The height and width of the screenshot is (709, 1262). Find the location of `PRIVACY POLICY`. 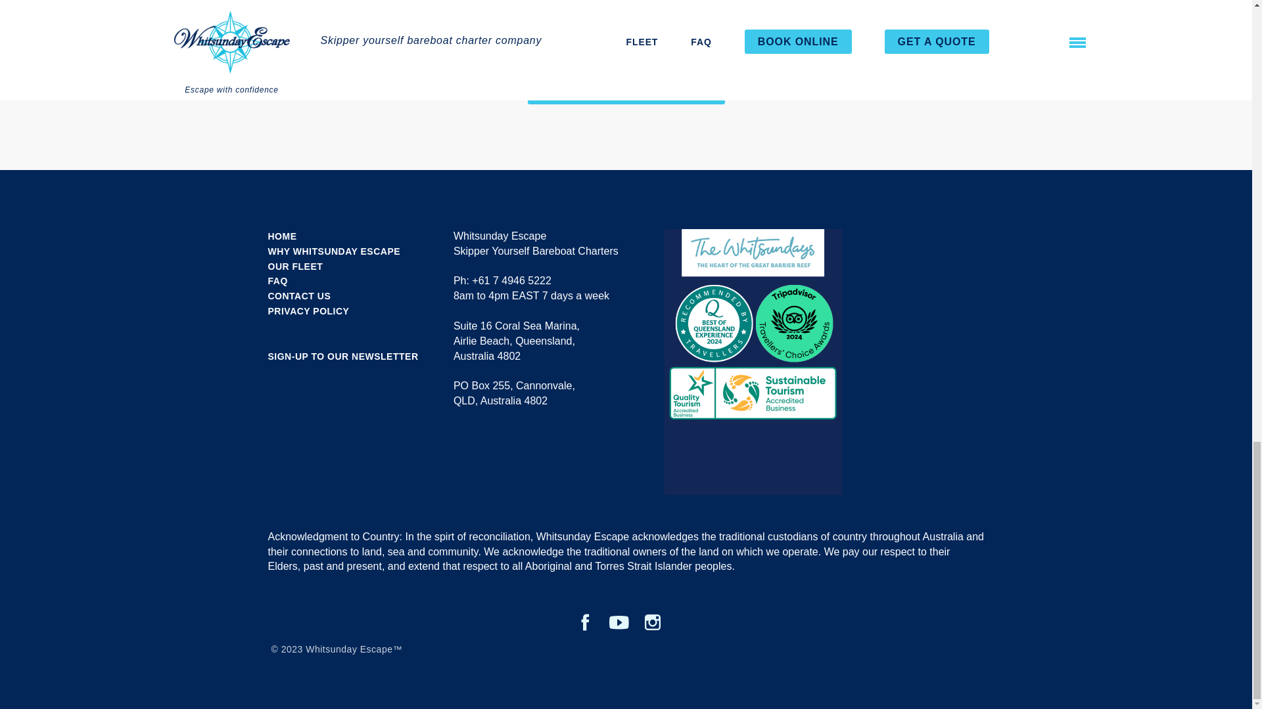

PRIVACY POLICY is located at coordinates (308, 311).